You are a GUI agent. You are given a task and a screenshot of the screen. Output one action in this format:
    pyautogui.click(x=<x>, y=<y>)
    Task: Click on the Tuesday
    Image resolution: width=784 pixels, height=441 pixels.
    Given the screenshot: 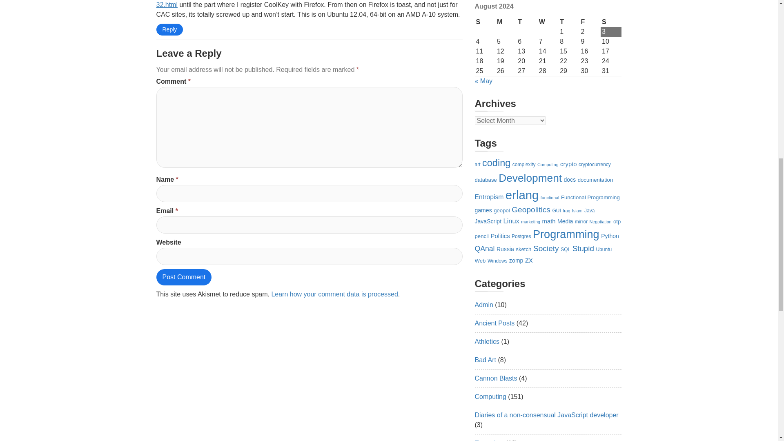 What is the action you would take?
    pyautogui.click(x=527, y=22)
    